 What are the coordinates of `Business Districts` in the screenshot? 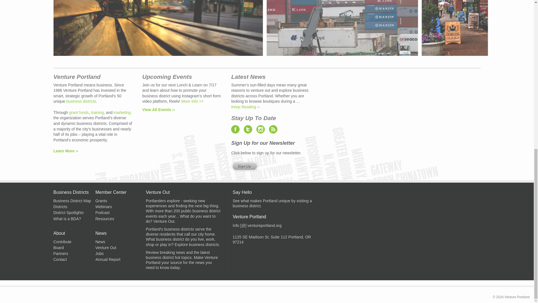 It's located at (81, 101).